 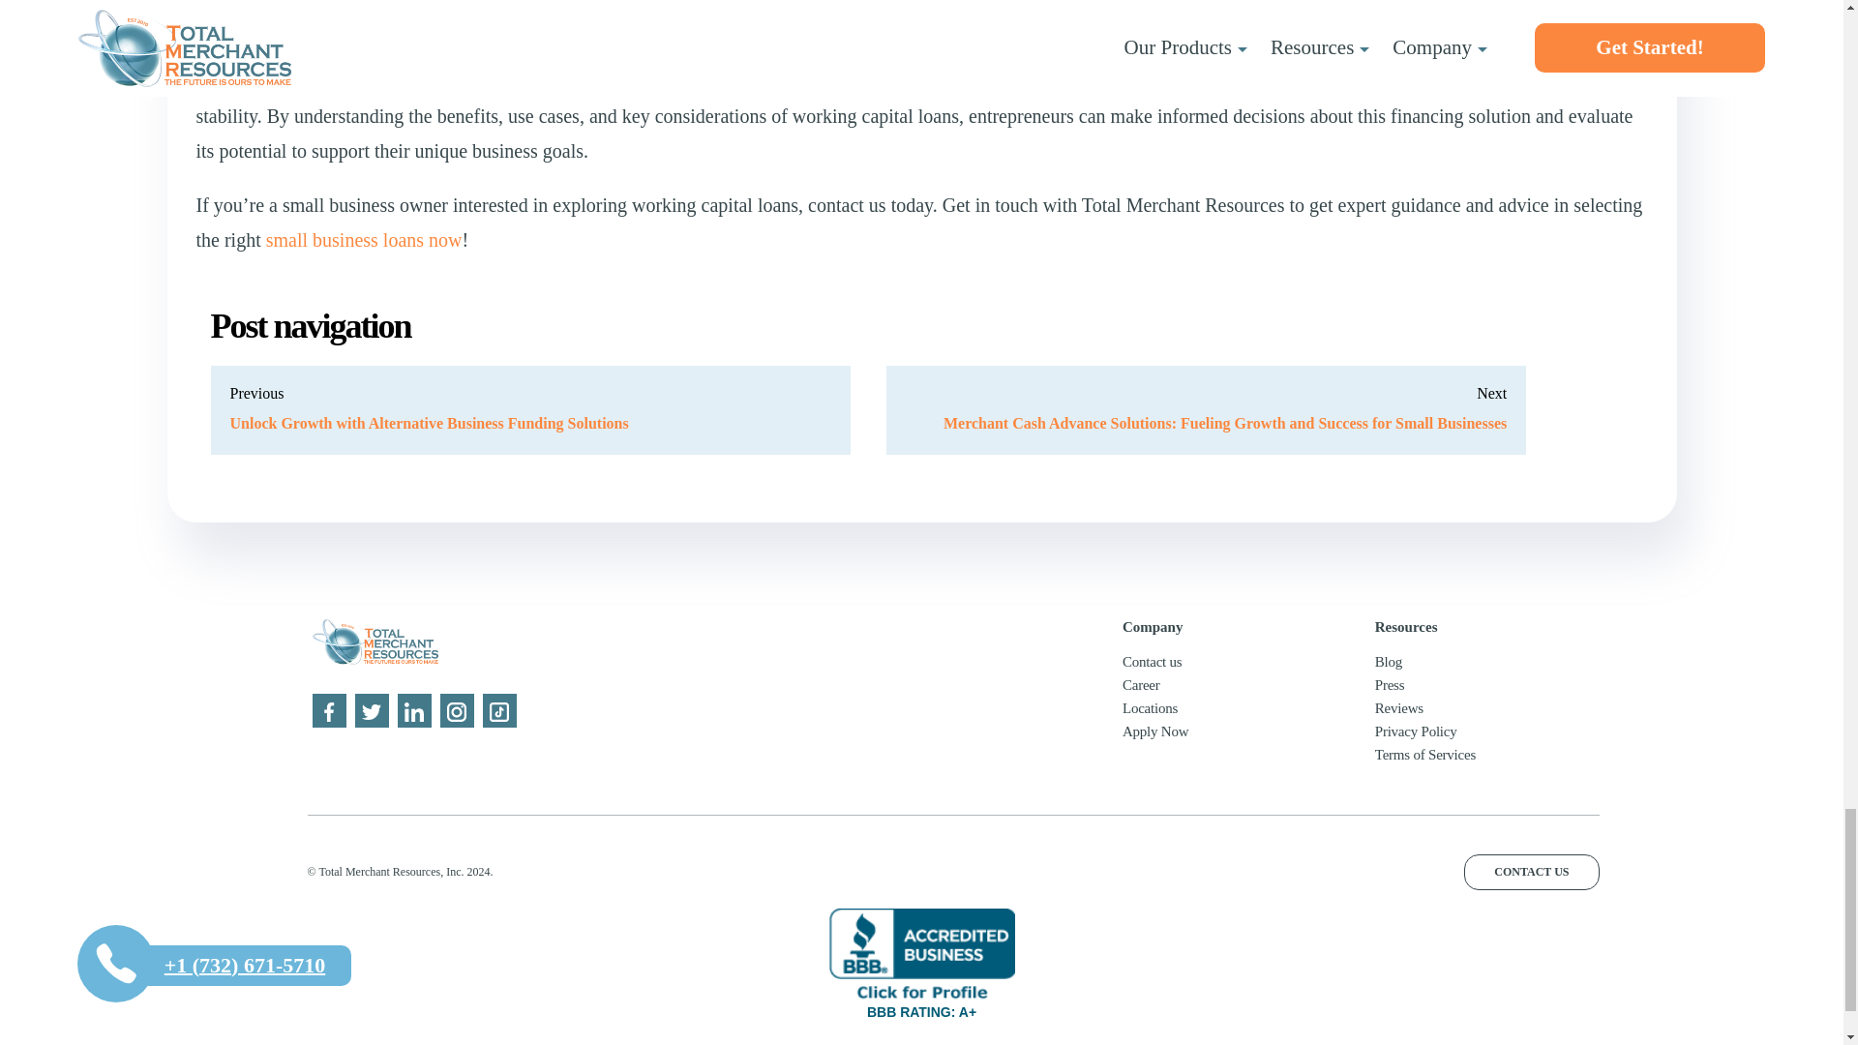 I want to click on Apply Now, so click(x=1155, y=731).